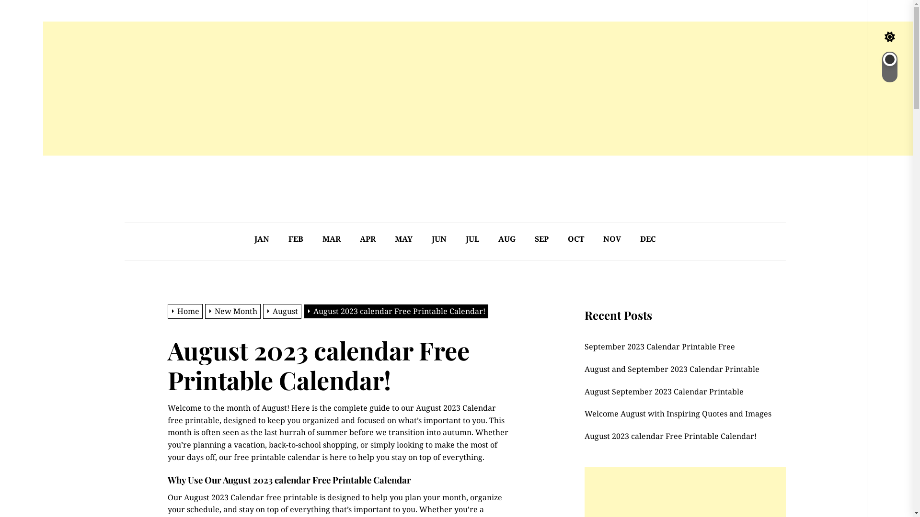 The image size is (920, 517). I want to click on SEP, so click(541, 239).